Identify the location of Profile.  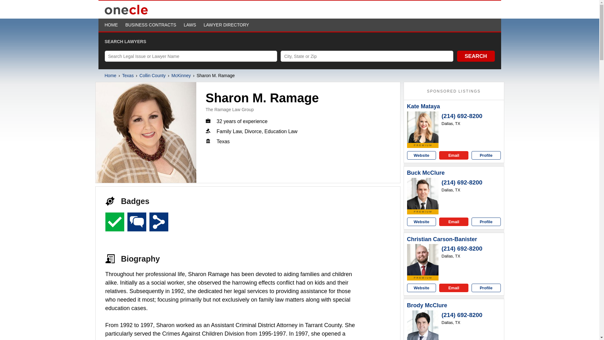
(486, 155).